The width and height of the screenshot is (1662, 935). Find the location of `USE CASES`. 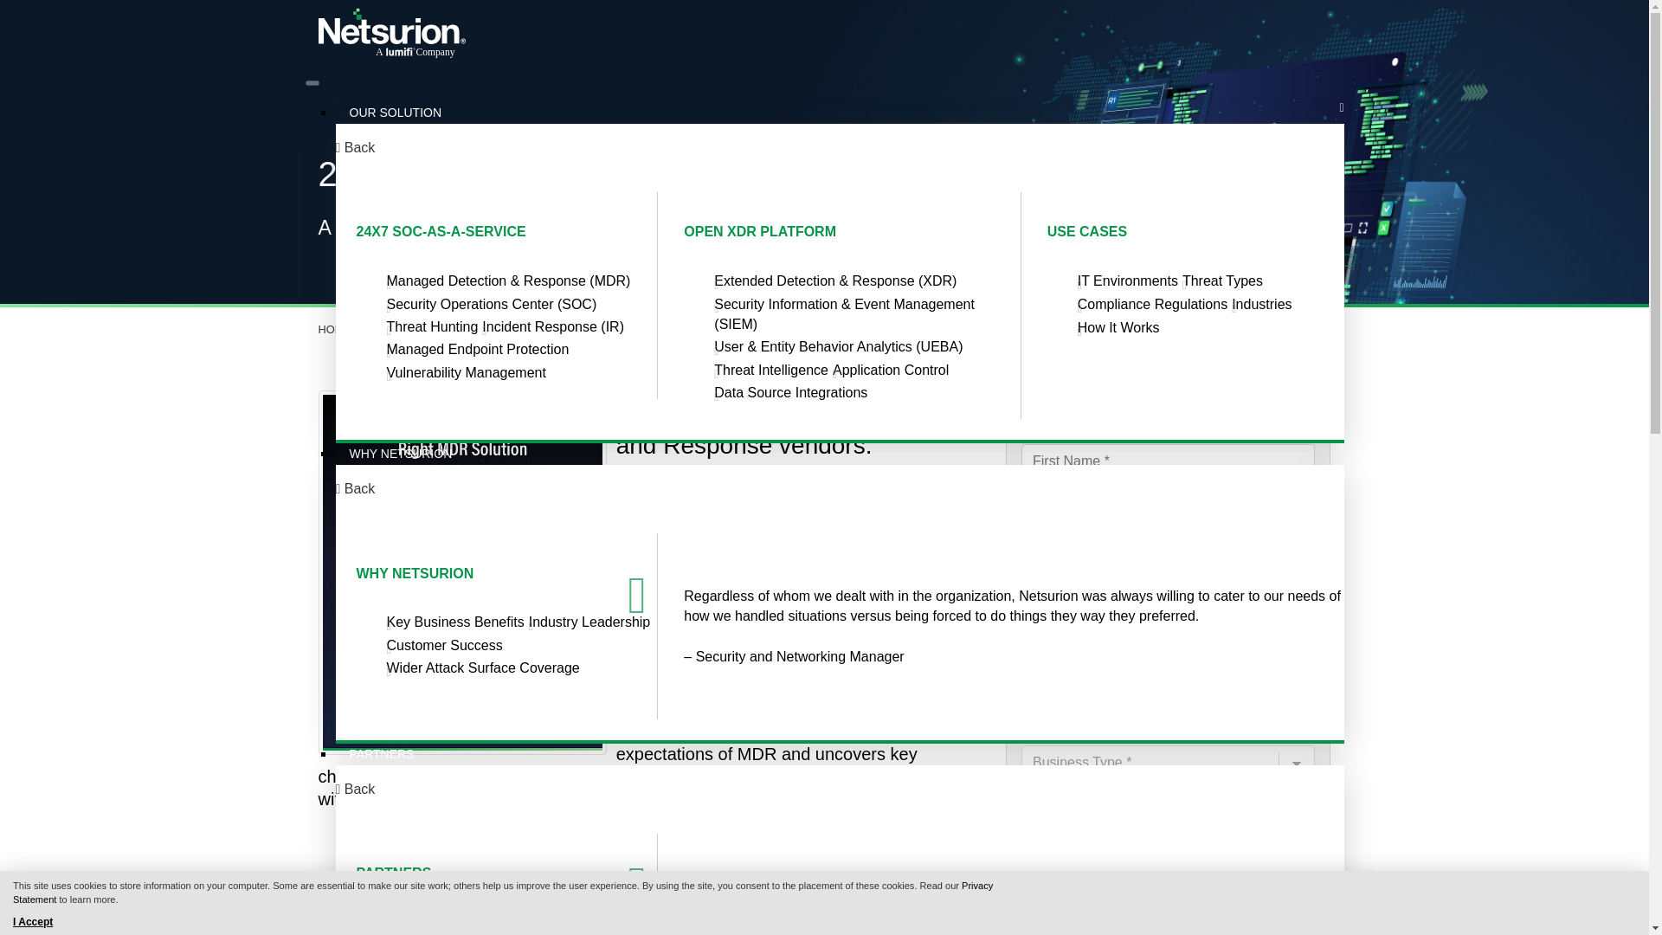

USE CASES is located at coordinates (1086, 232).